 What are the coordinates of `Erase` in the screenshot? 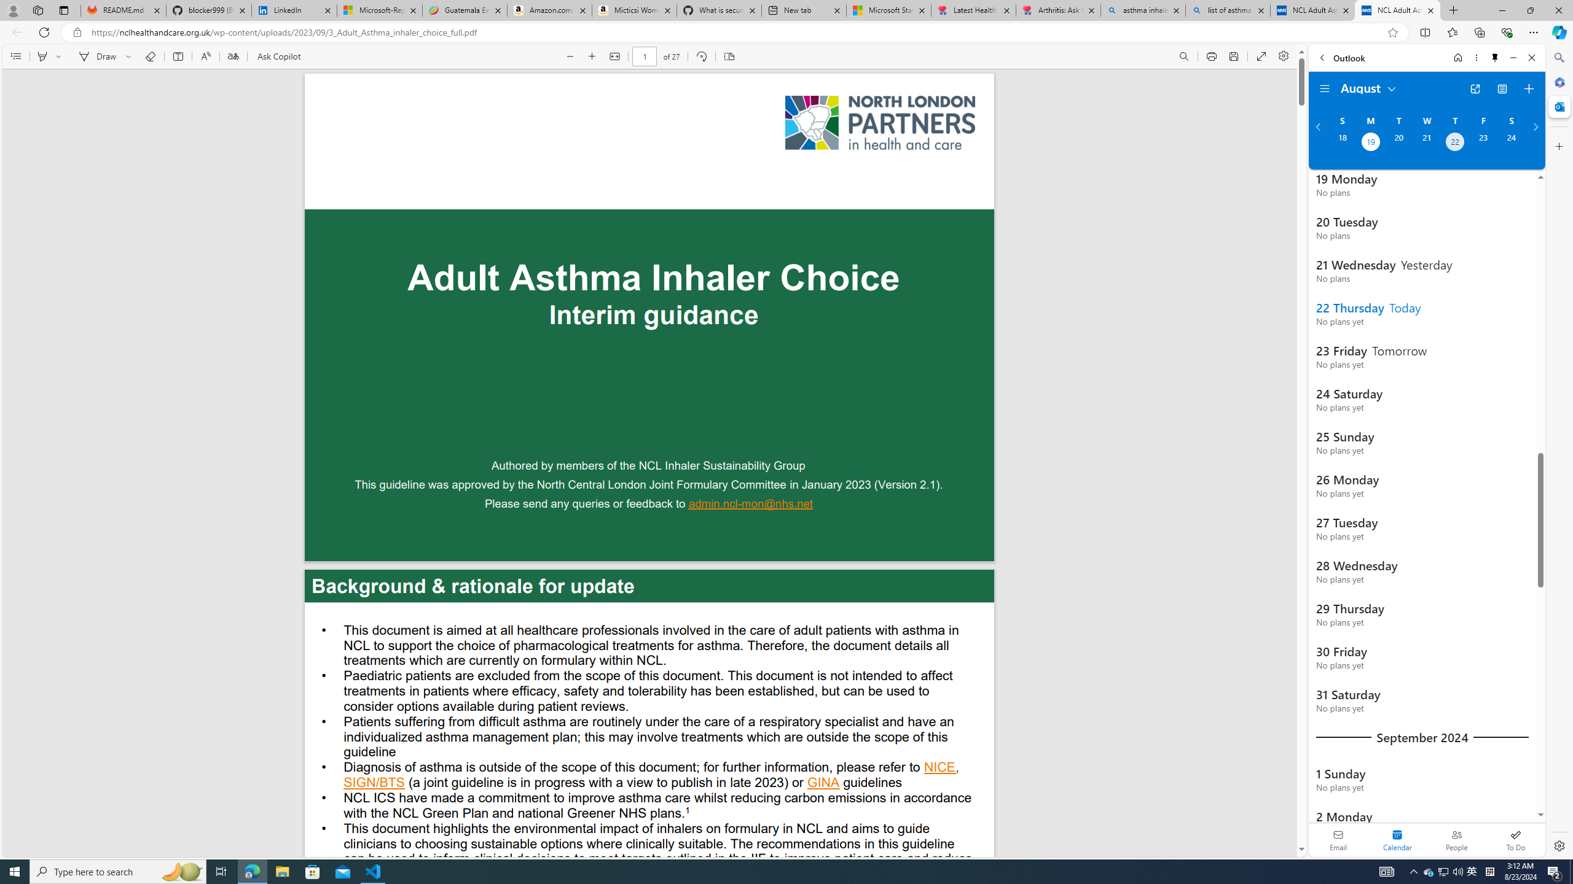 It's located at (150, 56).